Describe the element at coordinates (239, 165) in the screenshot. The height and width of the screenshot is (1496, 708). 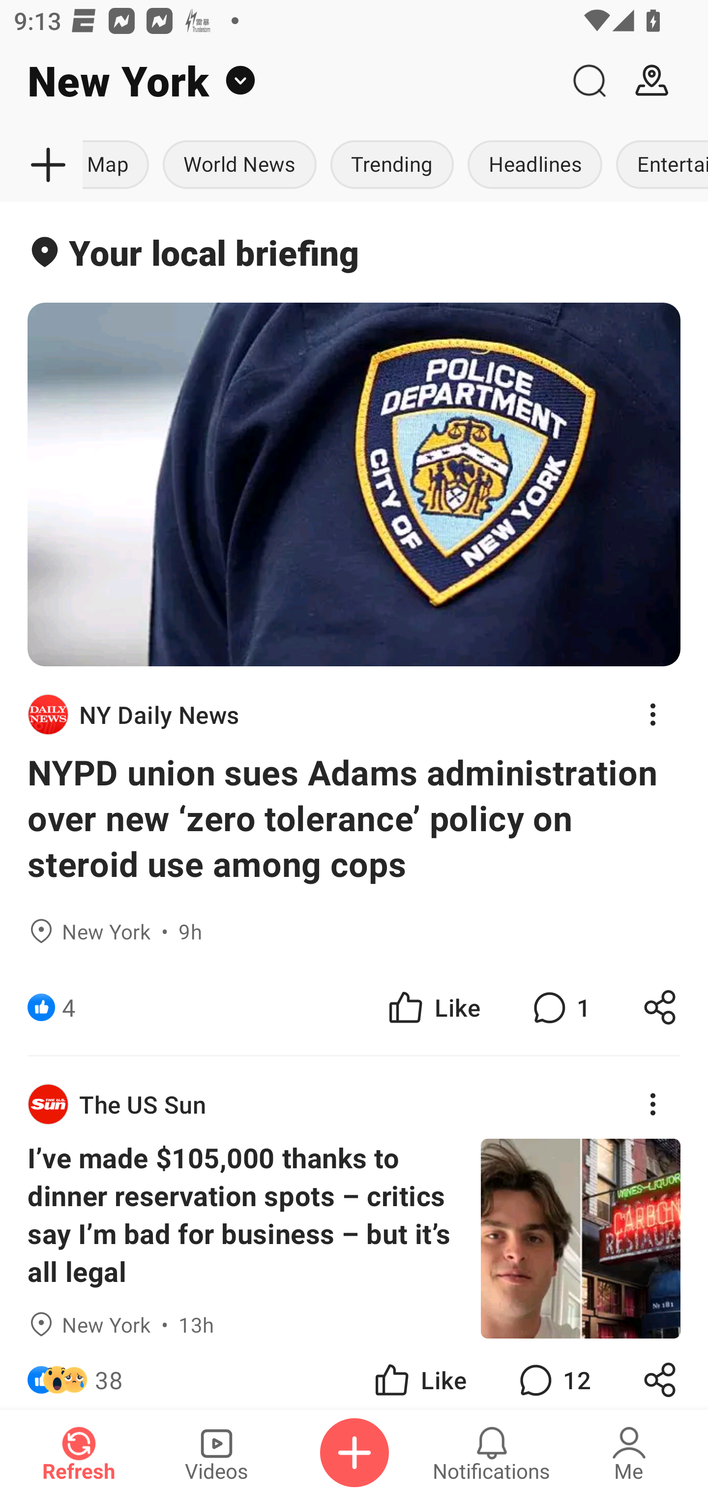
I see `World News` at that location.